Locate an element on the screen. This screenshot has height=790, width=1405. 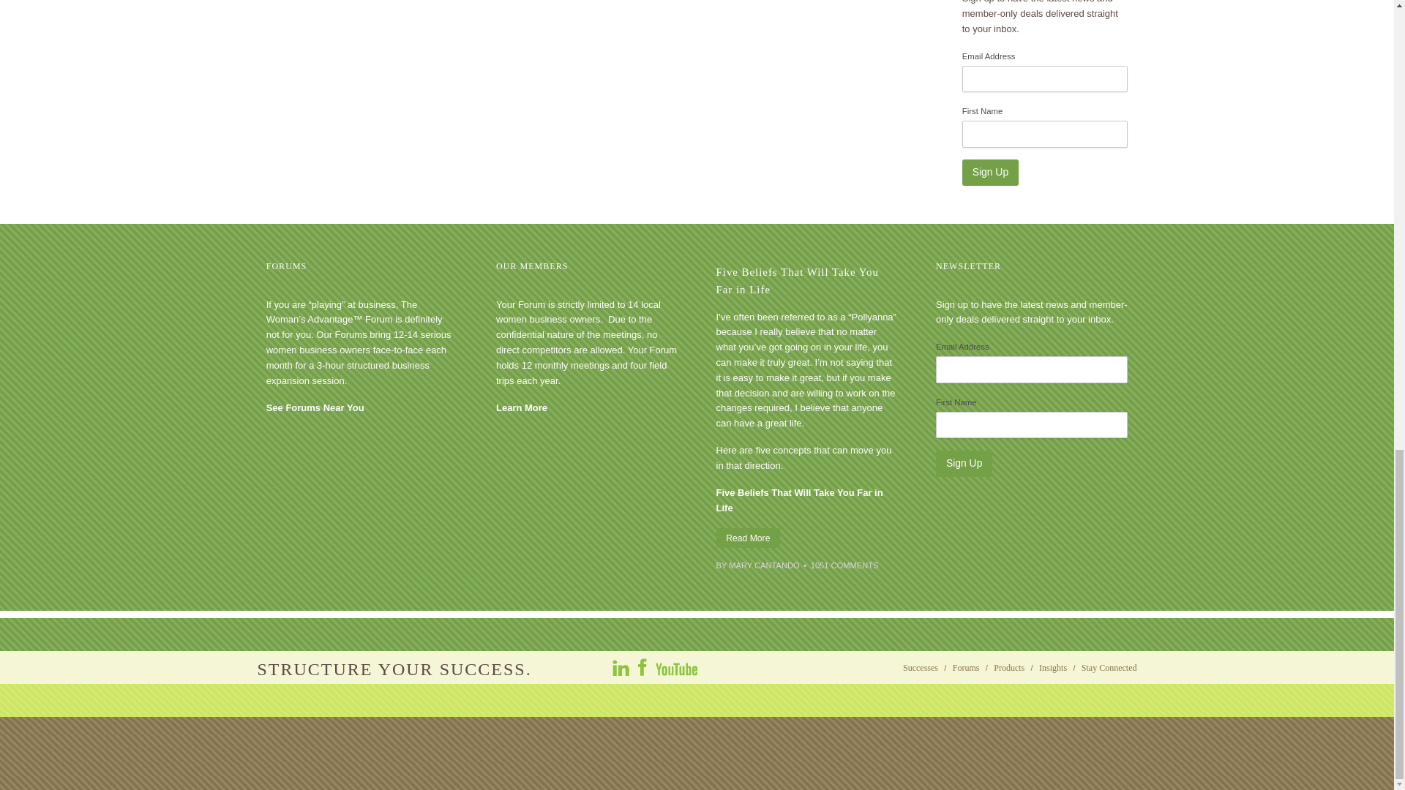
YouTube is located at coordinates (675, 667).